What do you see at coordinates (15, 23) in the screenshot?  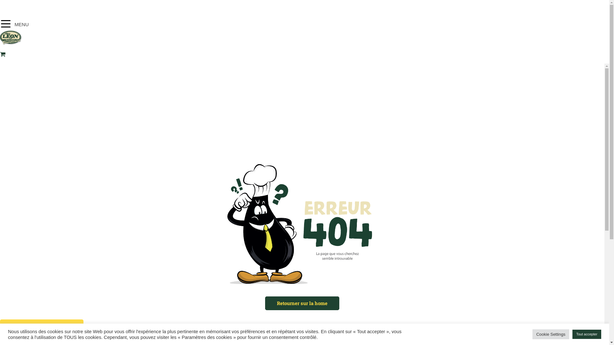 I see `MENU` at bounding box center [15, 23].